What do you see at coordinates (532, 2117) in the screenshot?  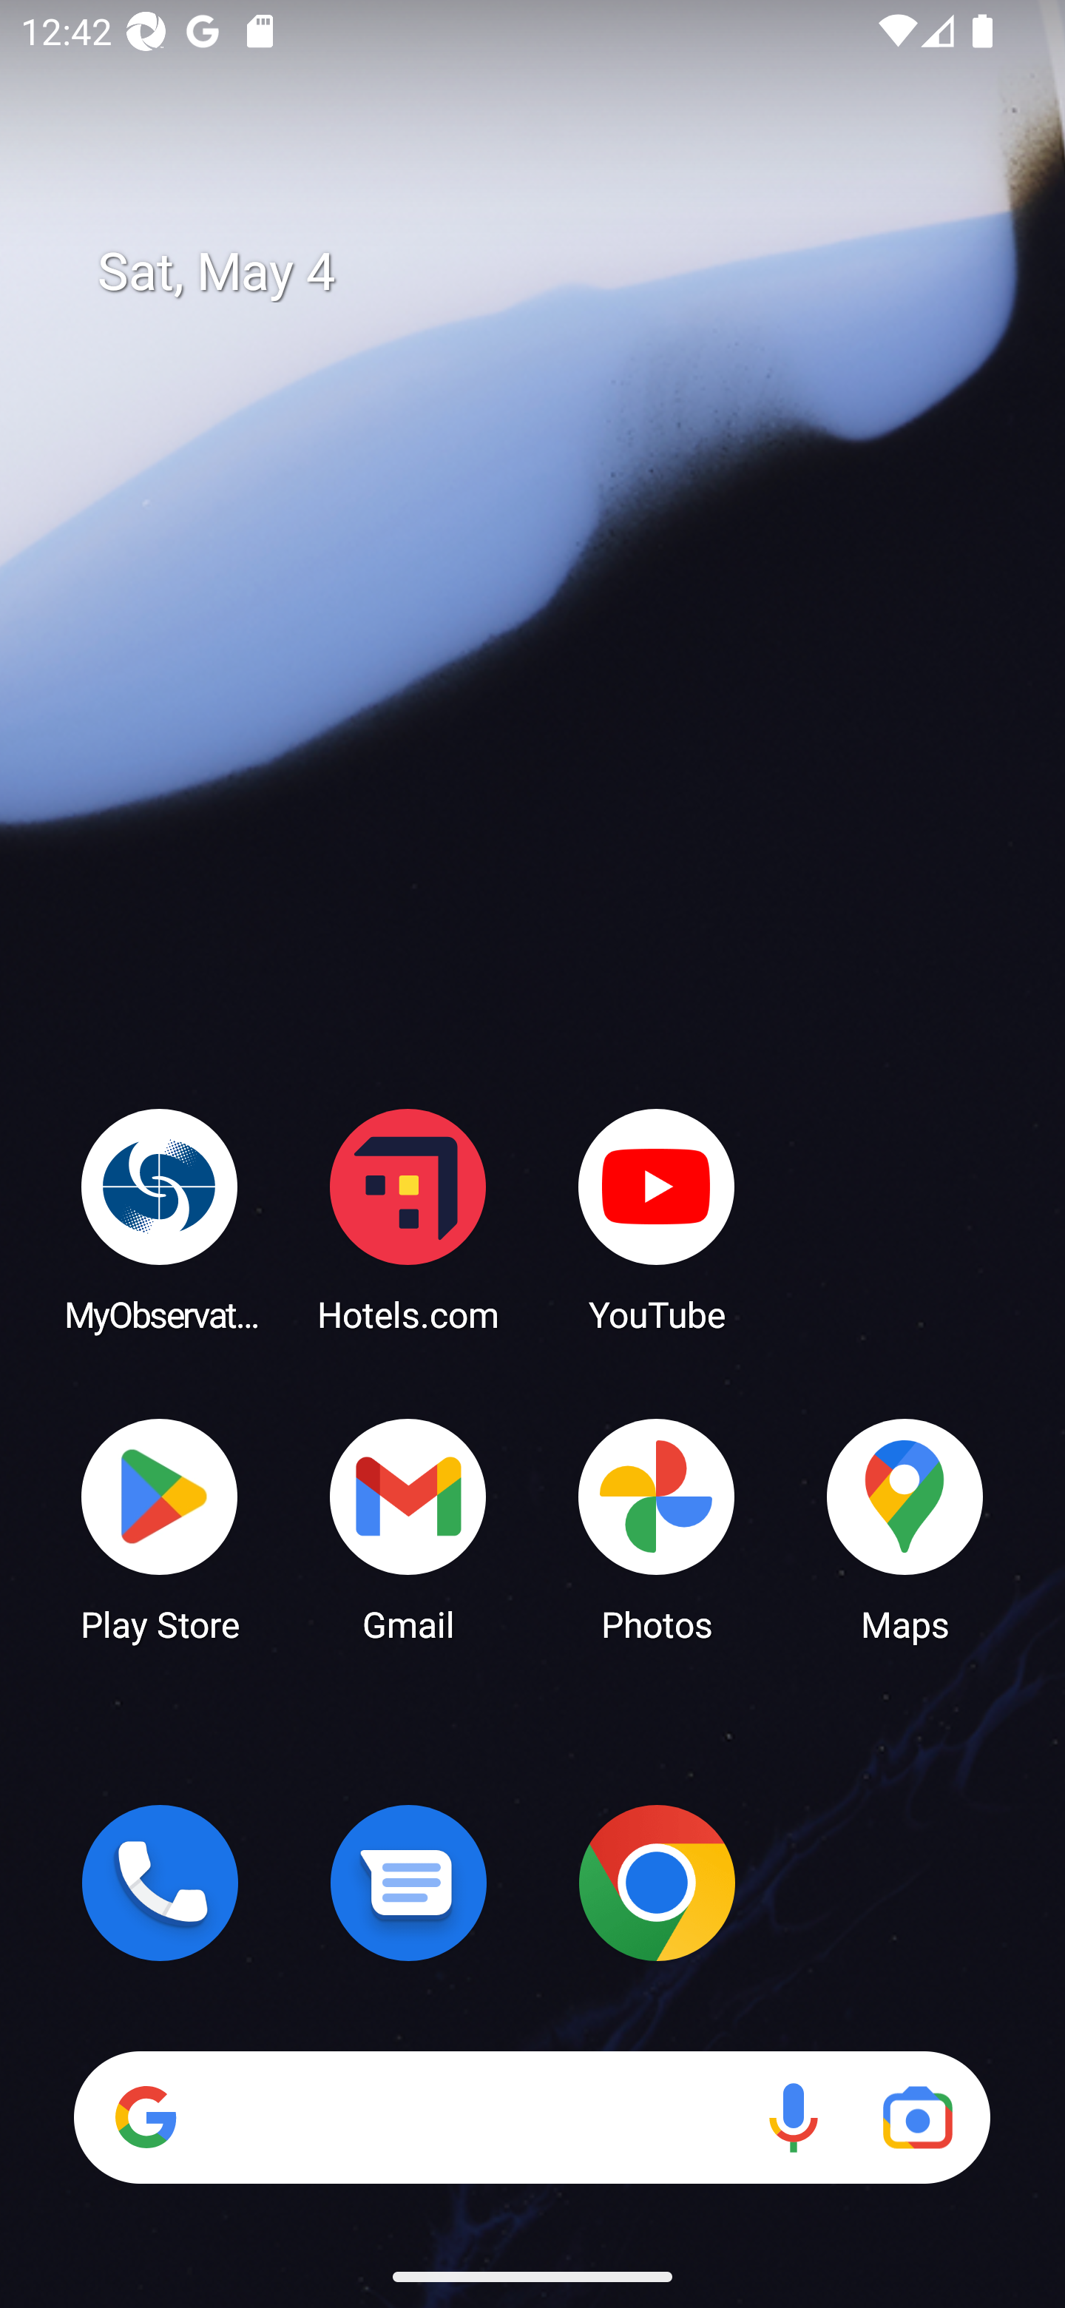 I see `Search Voice search Google Lens` at bounding box center [532, 2117].